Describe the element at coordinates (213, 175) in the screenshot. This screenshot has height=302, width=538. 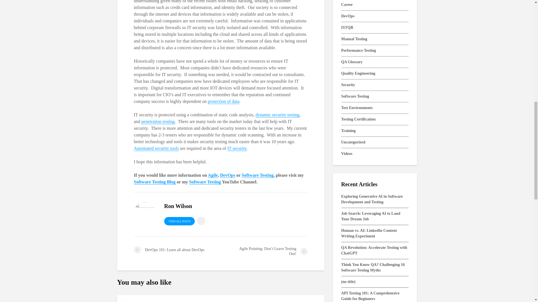
I see `Agile` at that location.